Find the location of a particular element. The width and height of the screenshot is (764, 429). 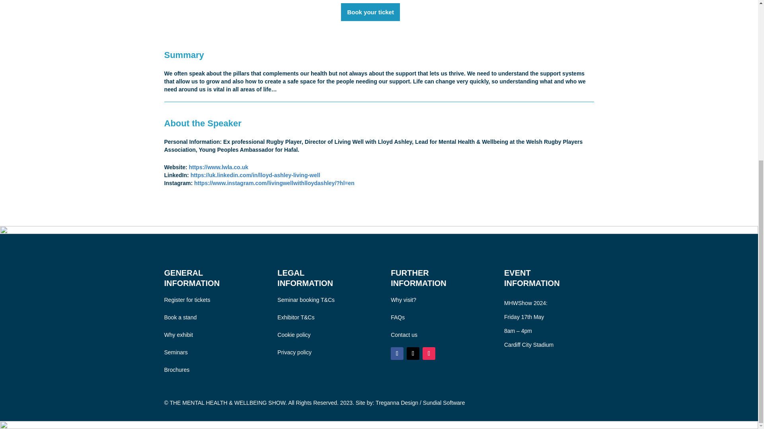

Why visit? is located at coordinates (403, 300).